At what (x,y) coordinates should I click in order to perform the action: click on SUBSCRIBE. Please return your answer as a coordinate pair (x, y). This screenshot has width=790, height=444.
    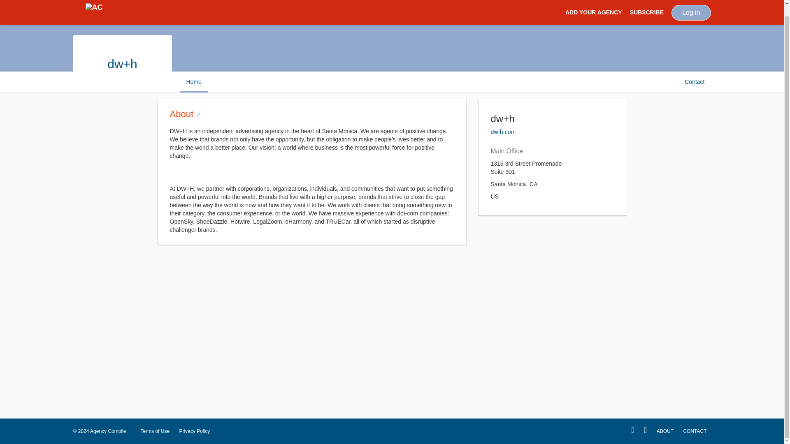
    Looking at the image, I should click on (646, 7).